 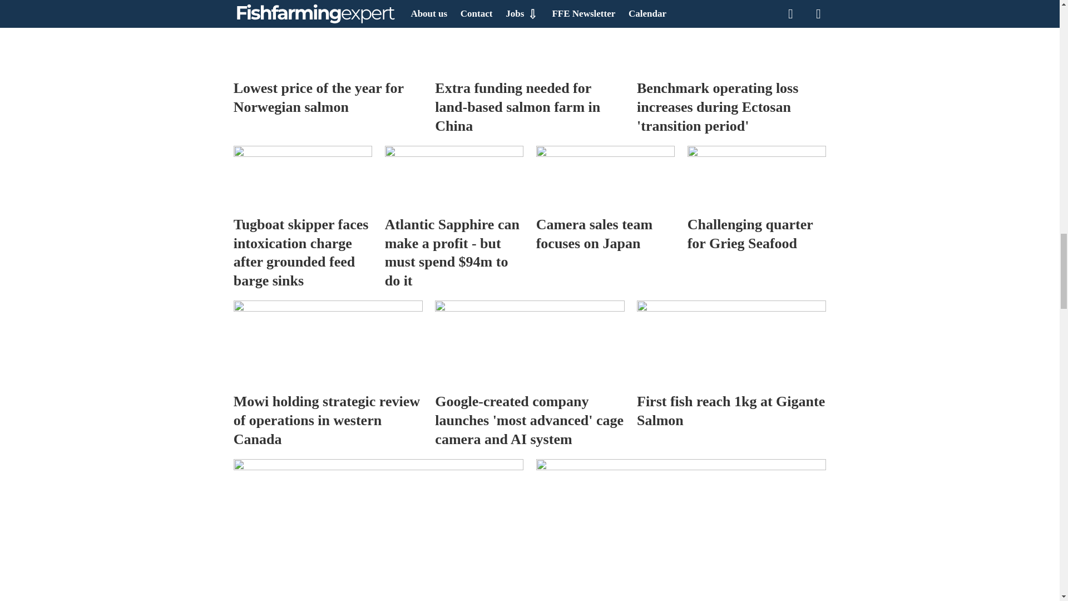 I want to click on Camera sales team focuses on Japan, so click(x=605, y=177).